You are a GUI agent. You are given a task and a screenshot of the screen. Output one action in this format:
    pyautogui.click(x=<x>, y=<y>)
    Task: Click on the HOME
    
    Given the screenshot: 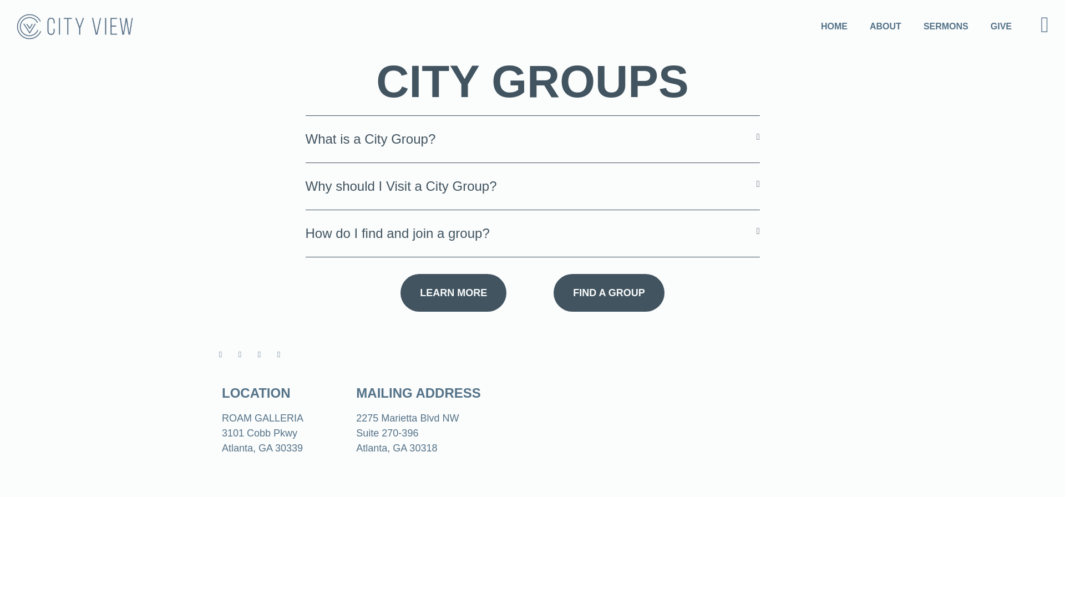 What is the action you would take?
    pyautogui.click(x=834, y=27)
    